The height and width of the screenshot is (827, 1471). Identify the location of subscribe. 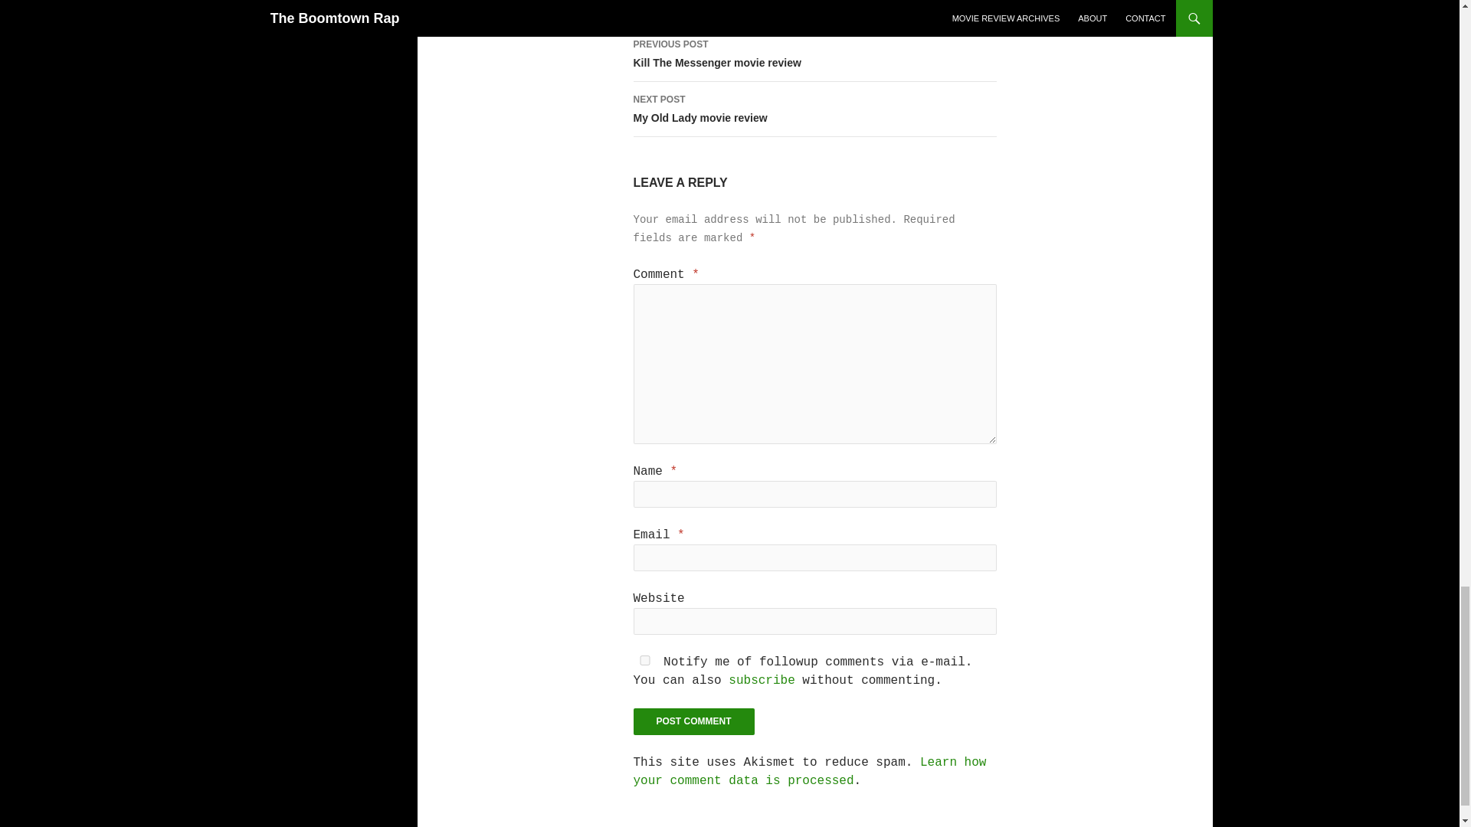
(693, 721).